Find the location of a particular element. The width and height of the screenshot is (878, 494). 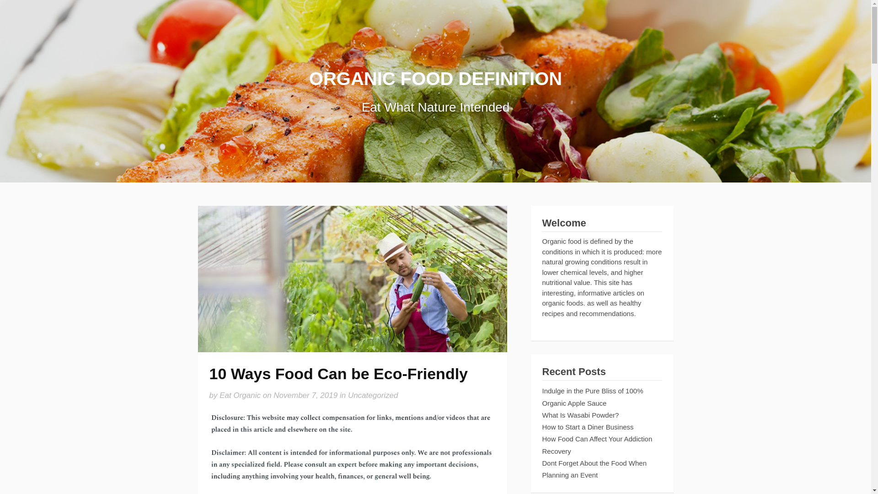

Eat Organic is located at coordinates (240, 395).